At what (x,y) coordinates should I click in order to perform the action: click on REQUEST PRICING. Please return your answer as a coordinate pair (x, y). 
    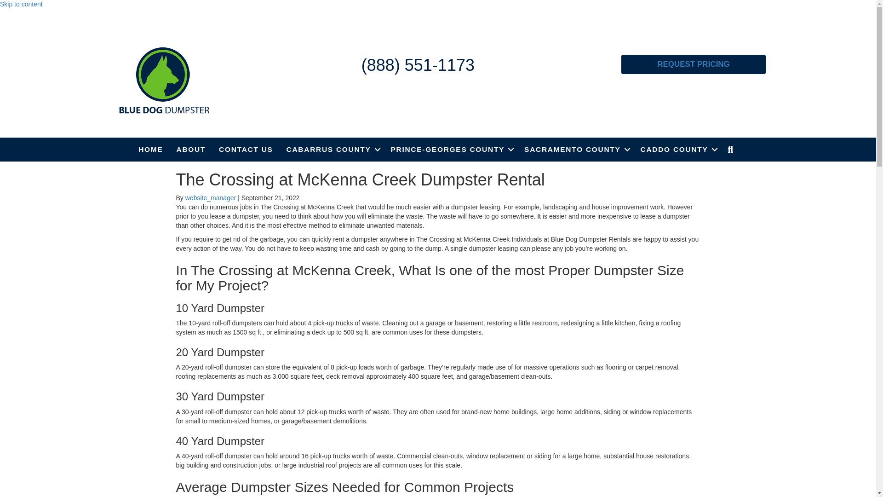
    Looking at the image, I should click on (694, 64).